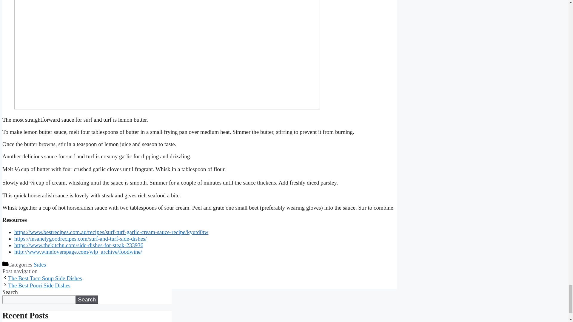 The height and width of the screenshot is (322, 573). Describe the element at coordinates (45, 278) in the screenshot. I see `Previous` at that location.